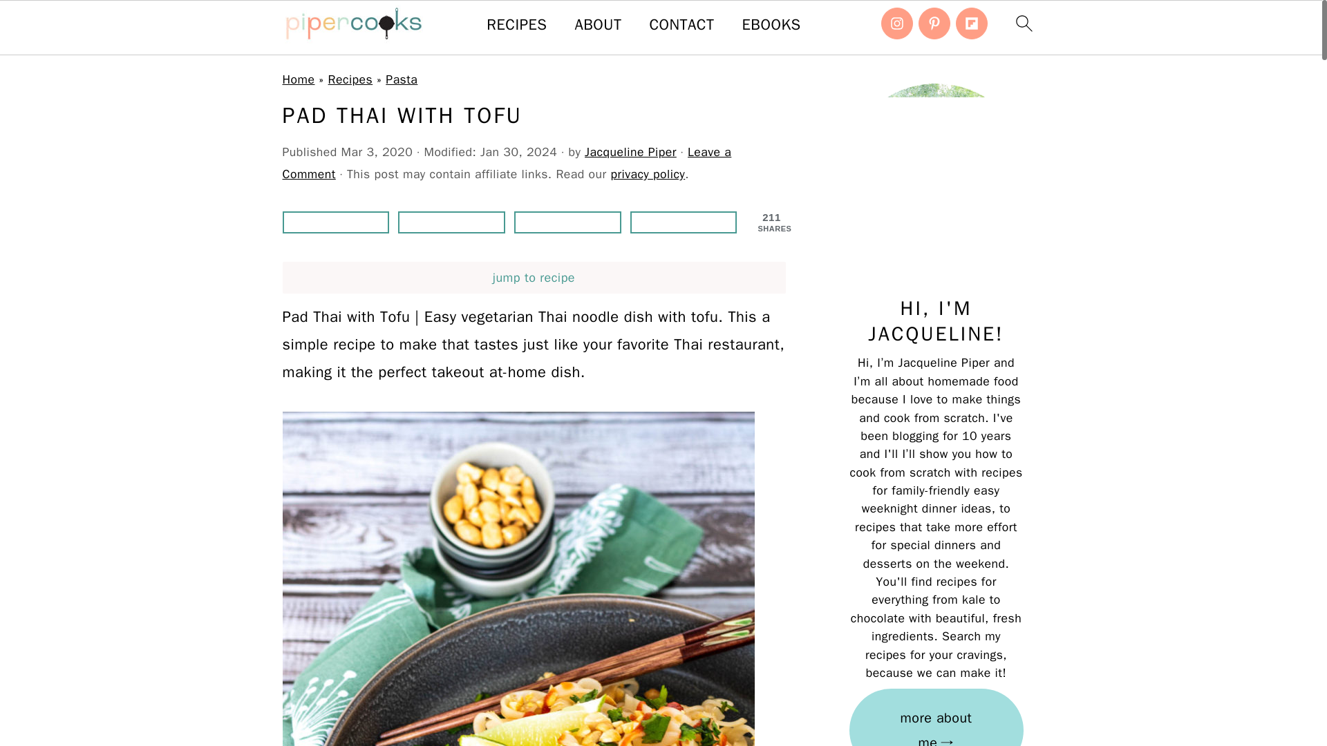  Describe the element at coordinates (1023, 23) in the screenshot. I see `search icon` at that location.